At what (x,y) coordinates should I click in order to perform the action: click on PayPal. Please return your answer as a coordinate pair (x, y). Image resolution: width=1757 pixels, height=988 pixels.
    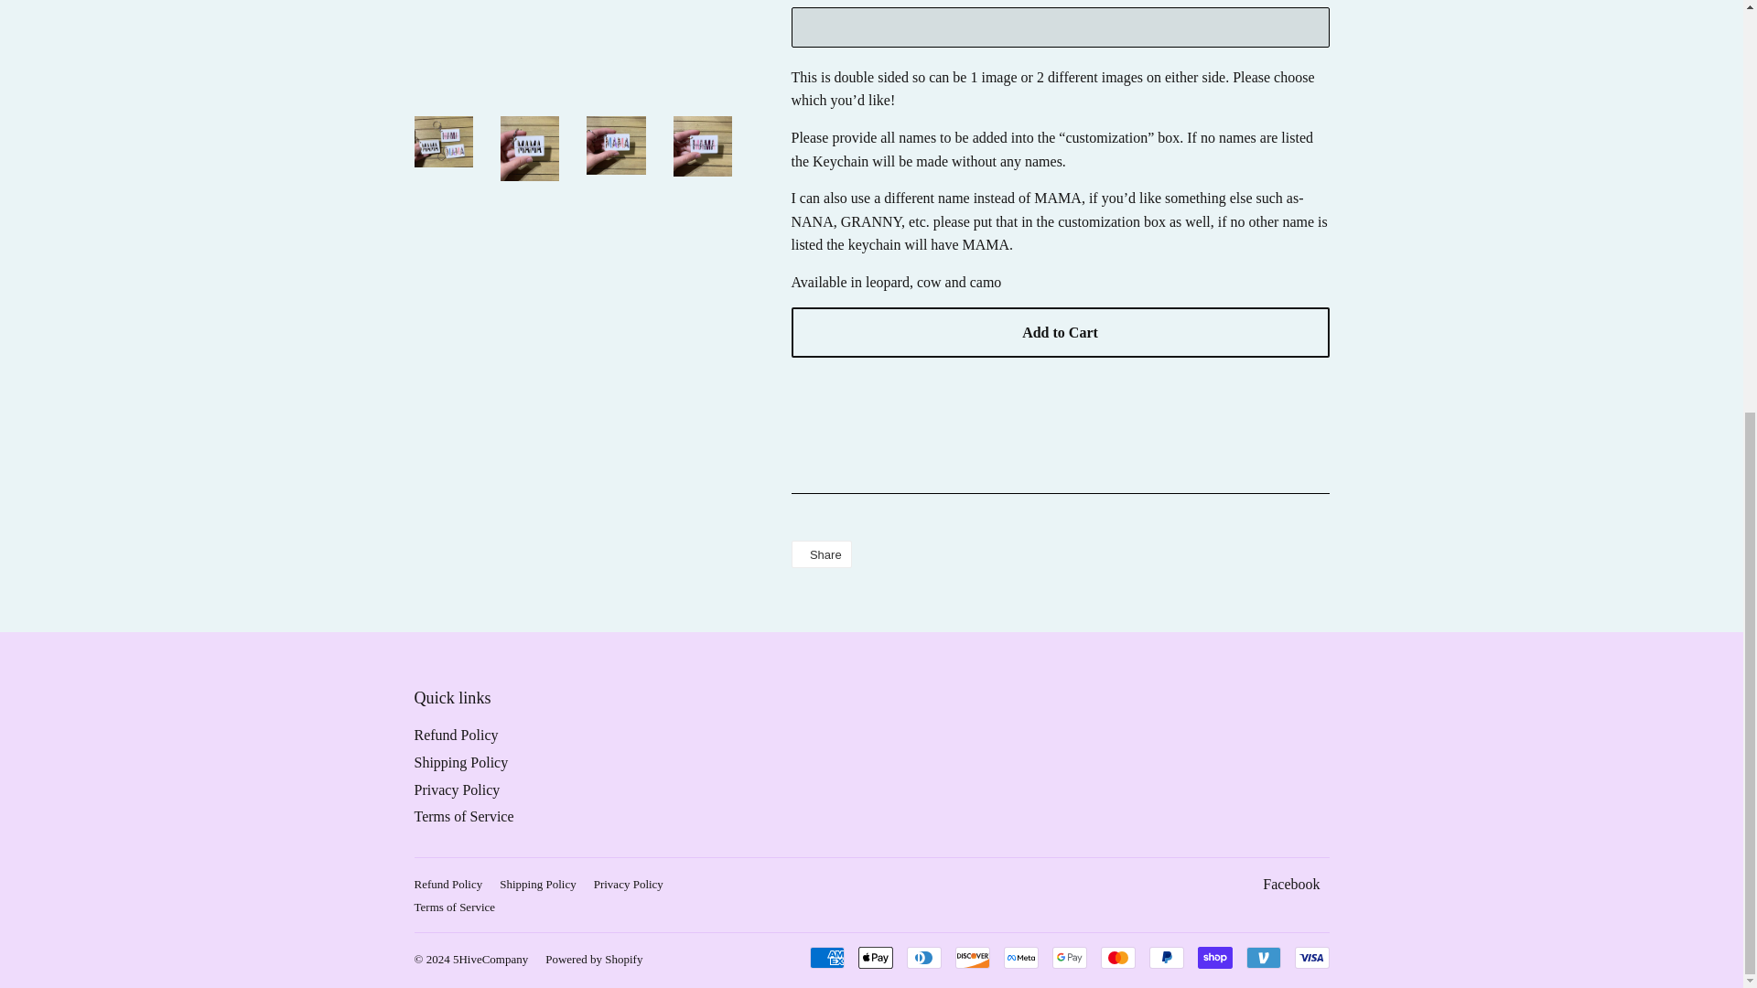
    Looking at the image, I should click on (1166, 957).